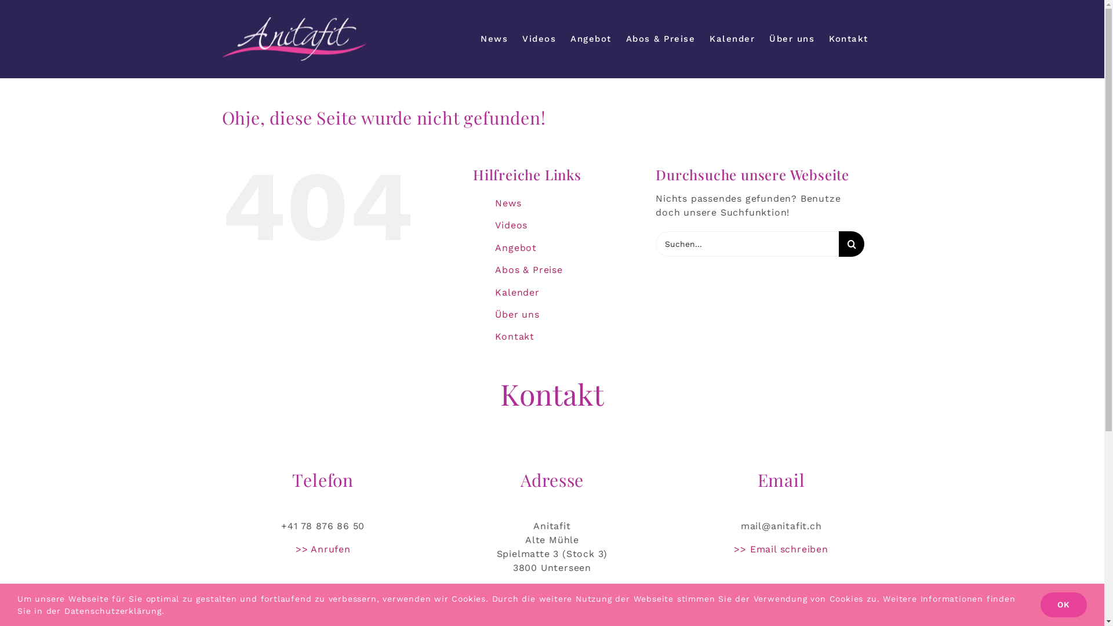 The width and height of the screenshot is (1113, 626). What do you see at coordinates (539, 39) in the screenshot?
I see `Videos` at bounding box center [539, 39].